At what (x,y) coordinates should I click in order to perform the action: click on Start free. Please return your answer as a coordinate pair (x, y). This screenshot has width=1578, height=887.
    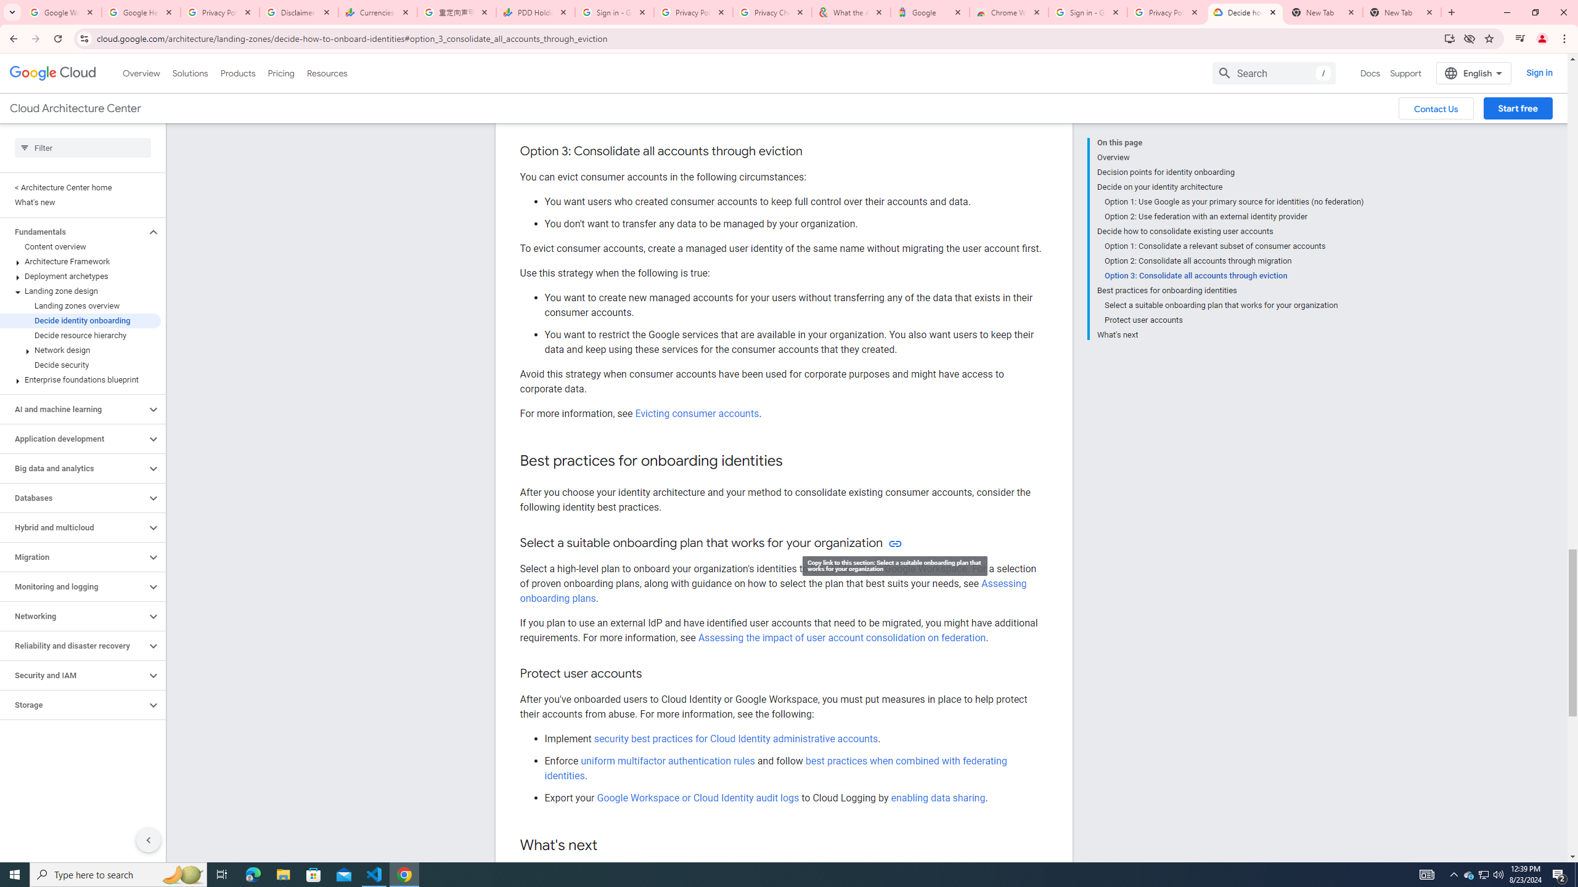
    Looking at the image, I should click on (1518, 108).